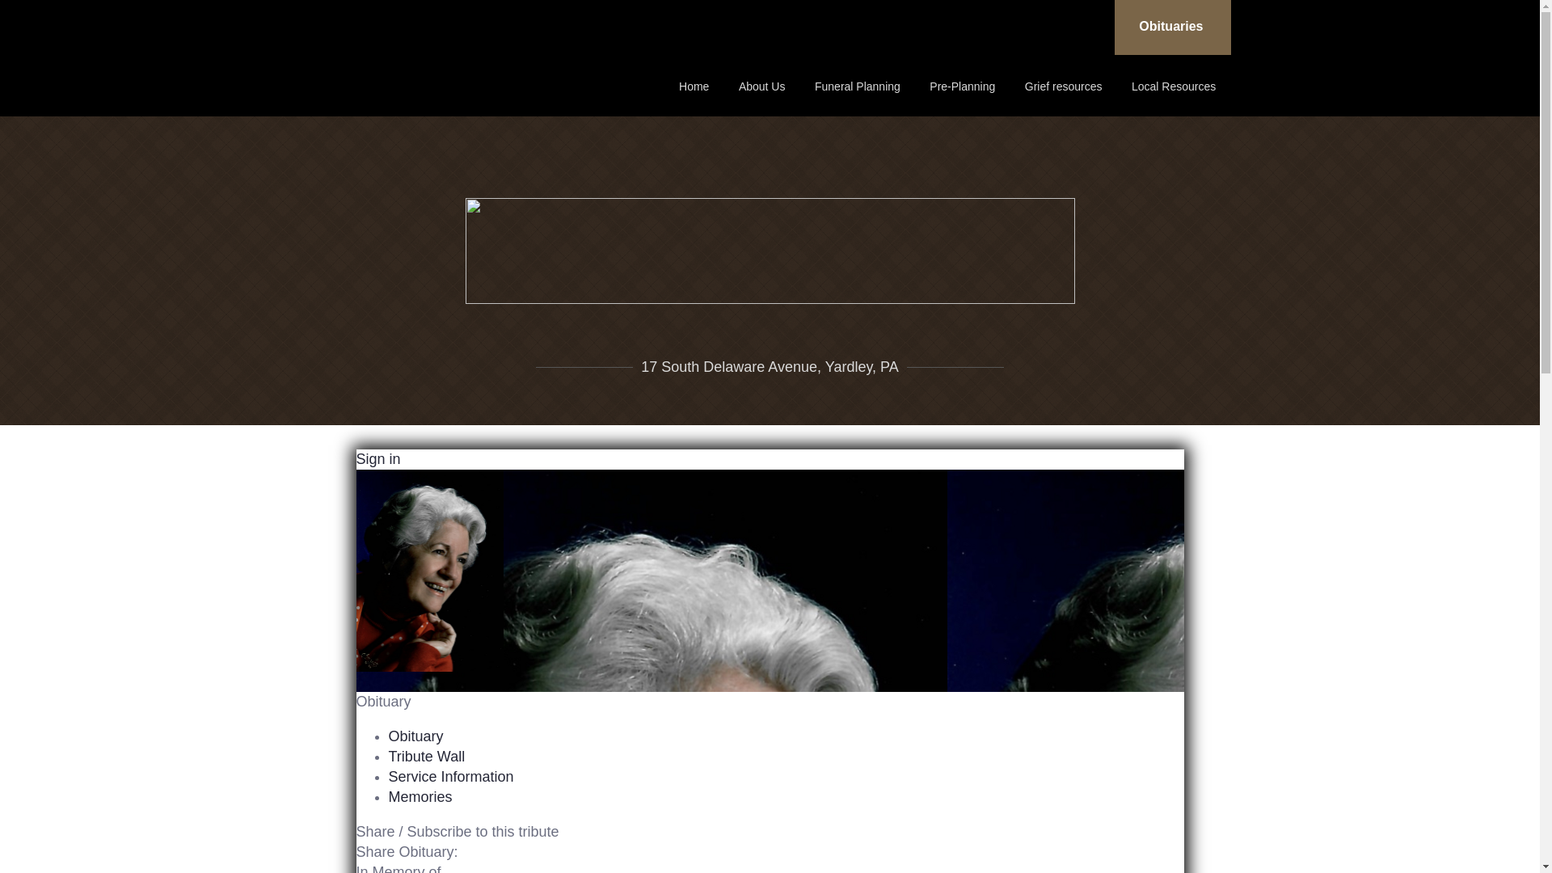 The height and width of the screenshot is (873, 1552). I want to click on About Us, so click(761, 86).